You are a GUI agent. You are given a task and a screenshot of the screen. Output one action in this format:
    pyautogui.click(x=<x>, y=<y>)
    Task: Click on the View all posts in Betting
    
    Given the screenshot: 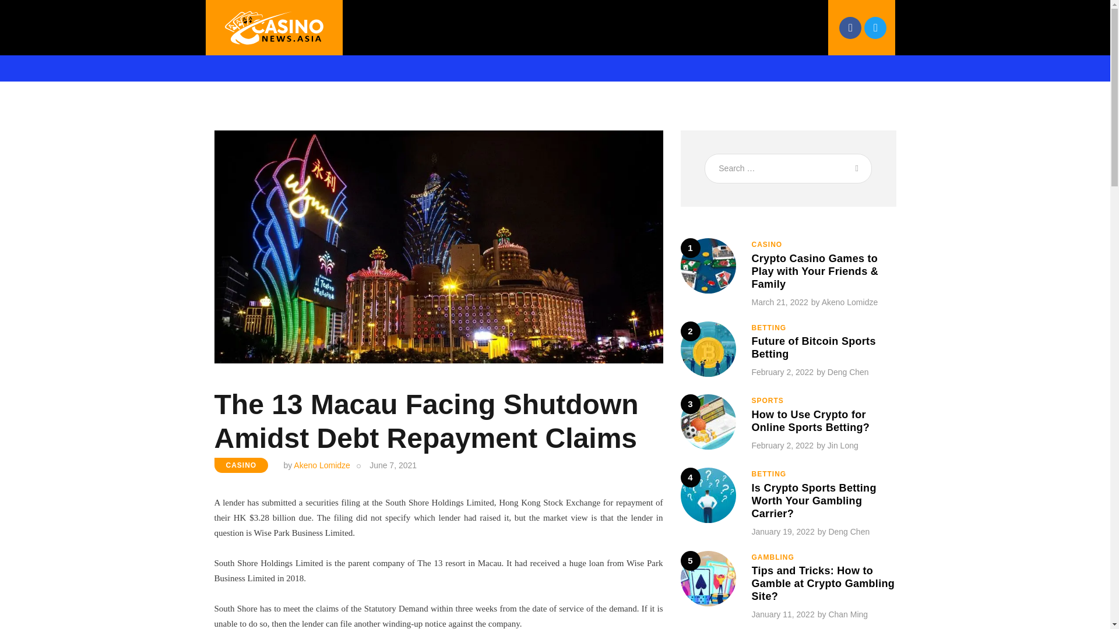 What is the action you would take?
    pyautogui.click(x=769, y=473)
    